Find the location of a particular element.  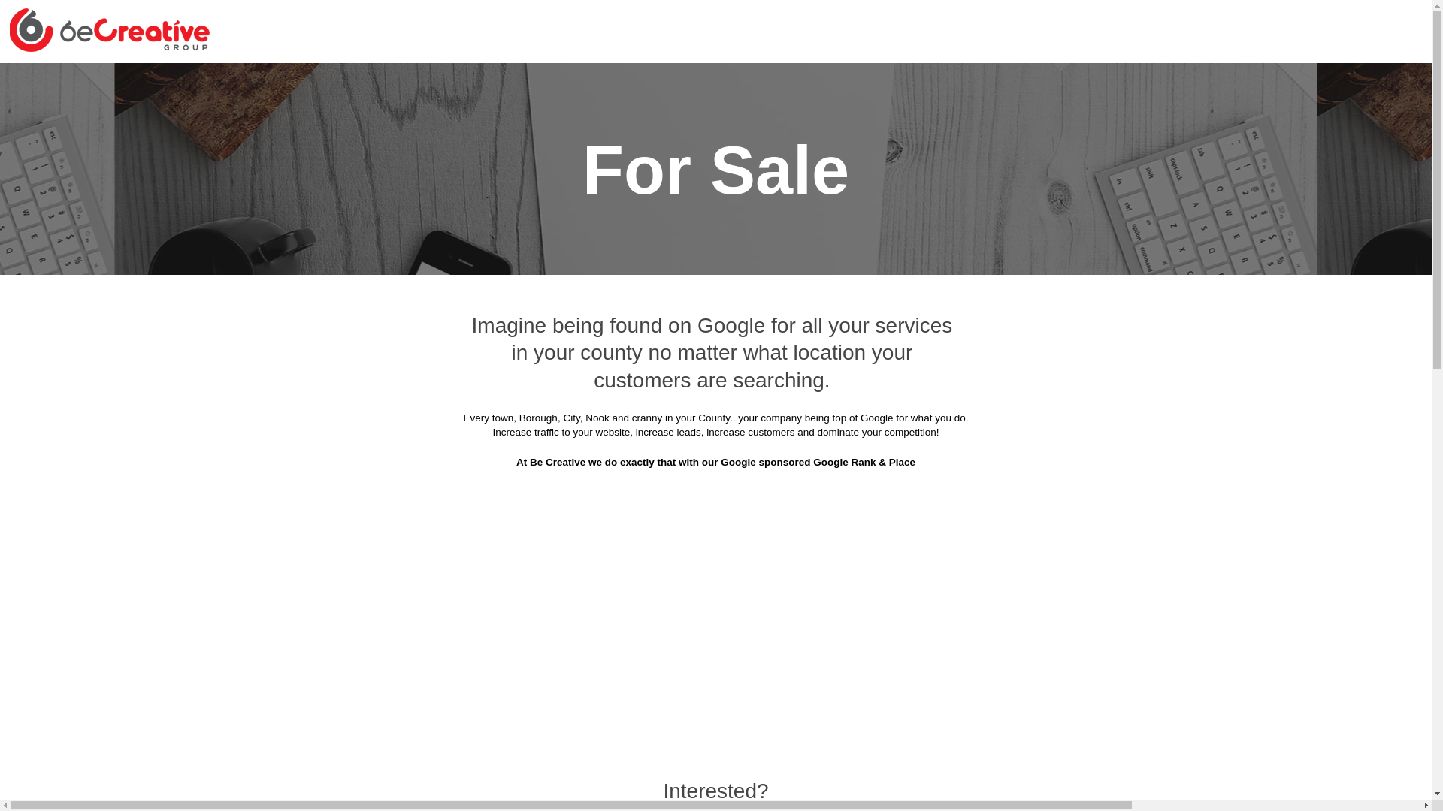

Aggregate Suppliers Bovey Tracey Devon is located at coordinates (1060, 119).